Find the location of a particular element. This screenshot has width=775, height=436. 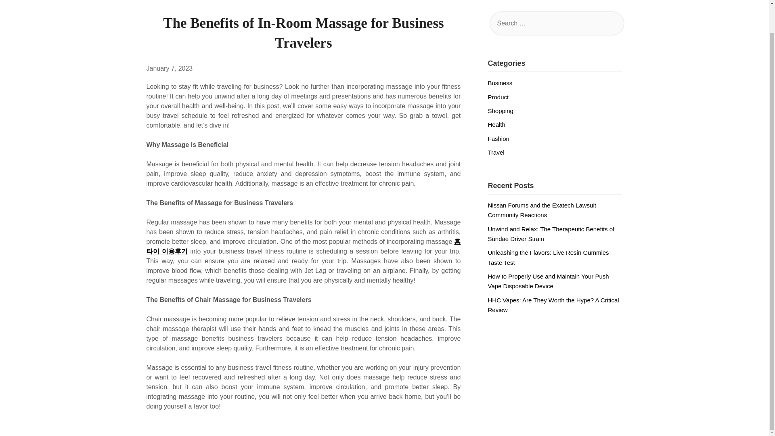

Fashion is located at coordinates (498, 138).